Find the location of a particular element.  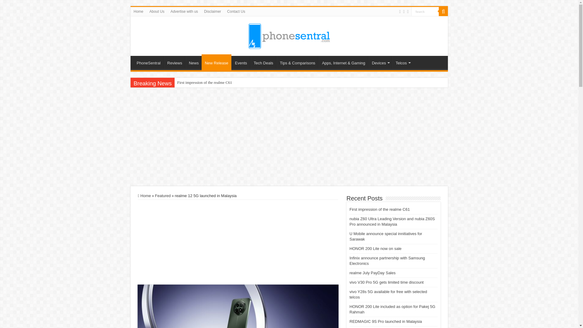

Search is located at coordinates (425, 11).